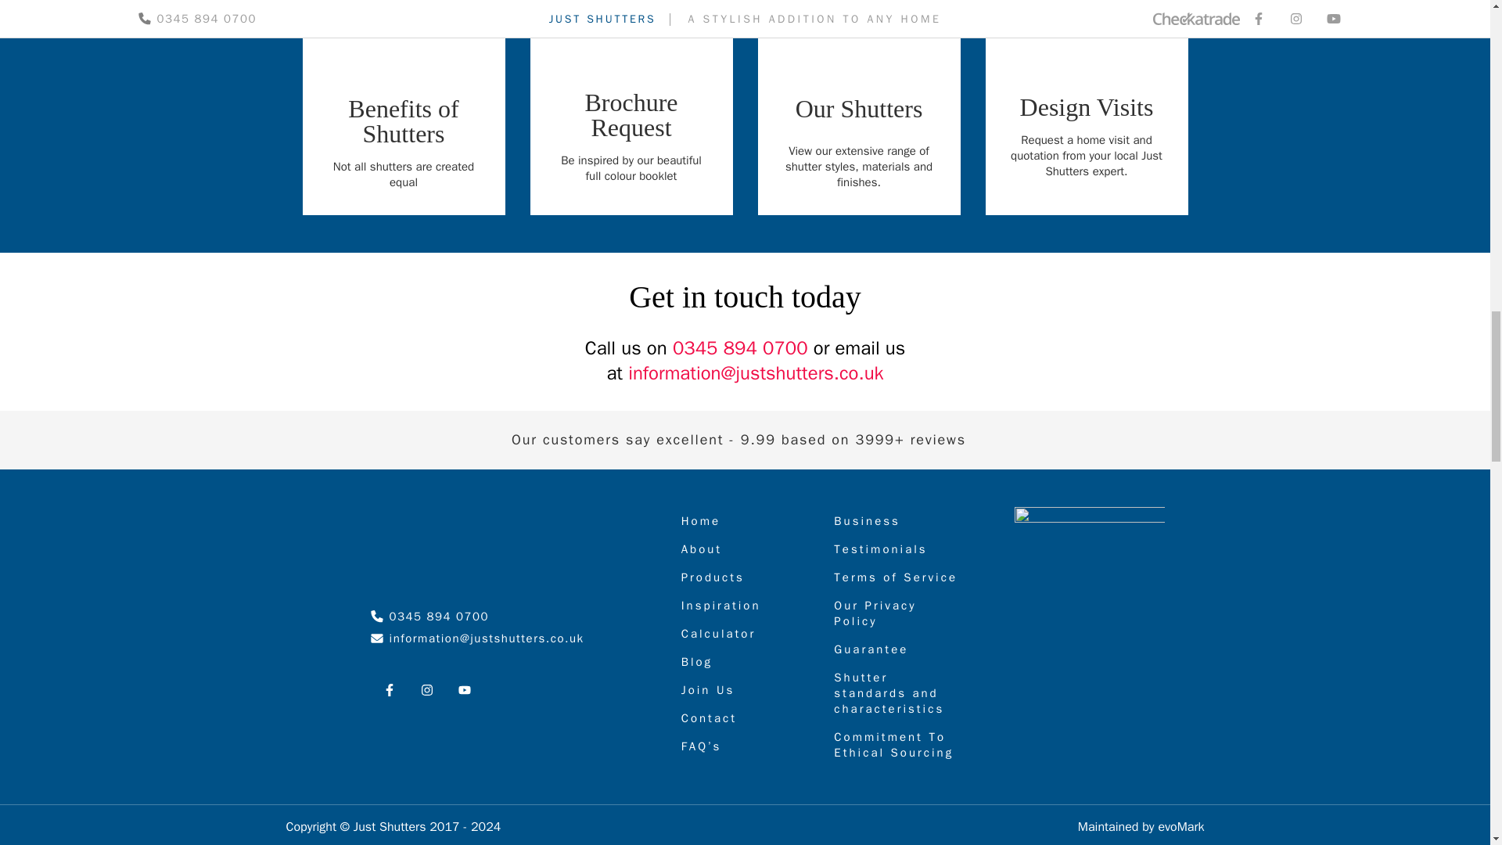  I want to click on Inspiration, so click(745, 606).